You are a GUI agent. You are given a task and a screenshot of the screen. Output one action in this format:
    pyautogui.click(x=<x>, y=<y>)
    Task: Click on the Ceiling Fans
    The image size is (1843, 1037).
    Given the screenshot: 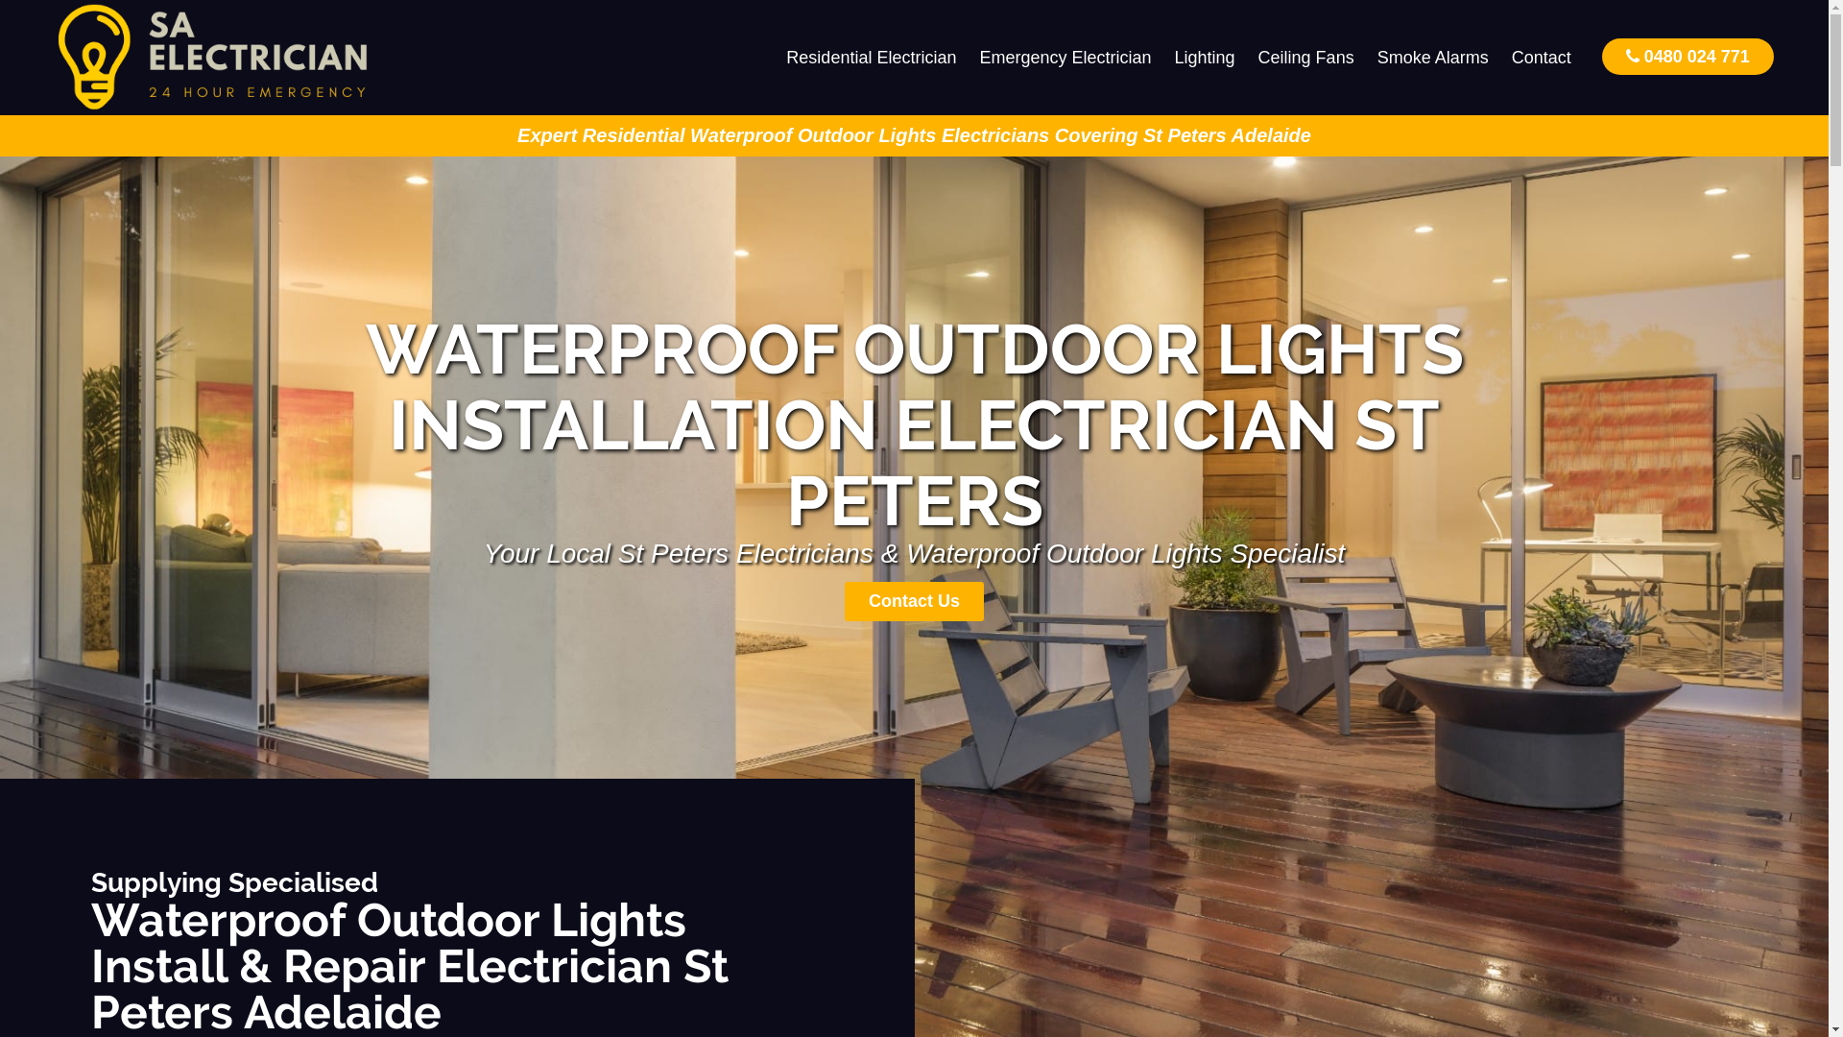 What is the action you would take?
    pyautogui.click(x=1306, y=58)
    